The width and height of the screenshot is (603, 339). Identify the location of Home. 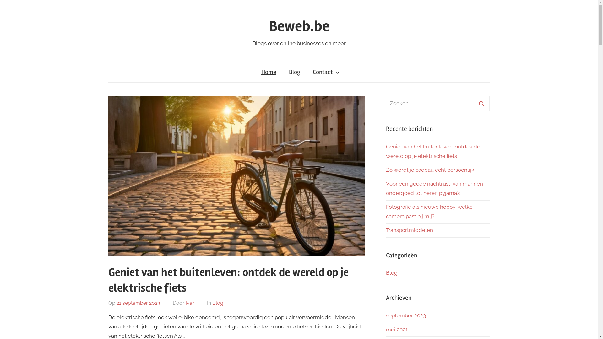
(269, 72).